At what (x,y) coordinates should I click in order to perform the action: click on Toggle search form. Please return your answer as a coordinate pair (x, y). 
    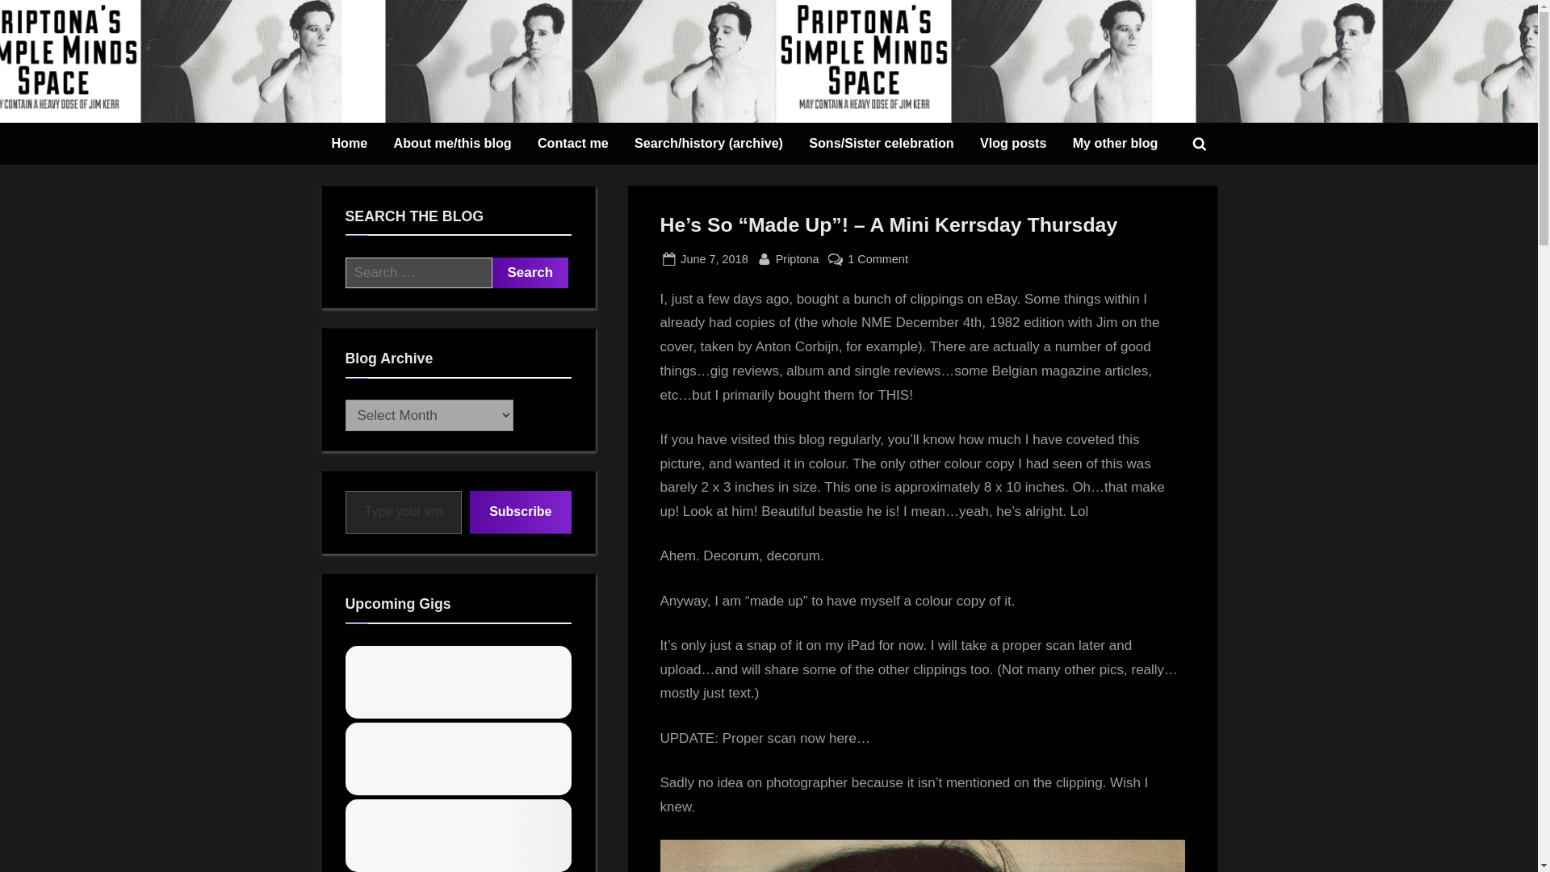
    Looking at the image, I should click on (404, 512).